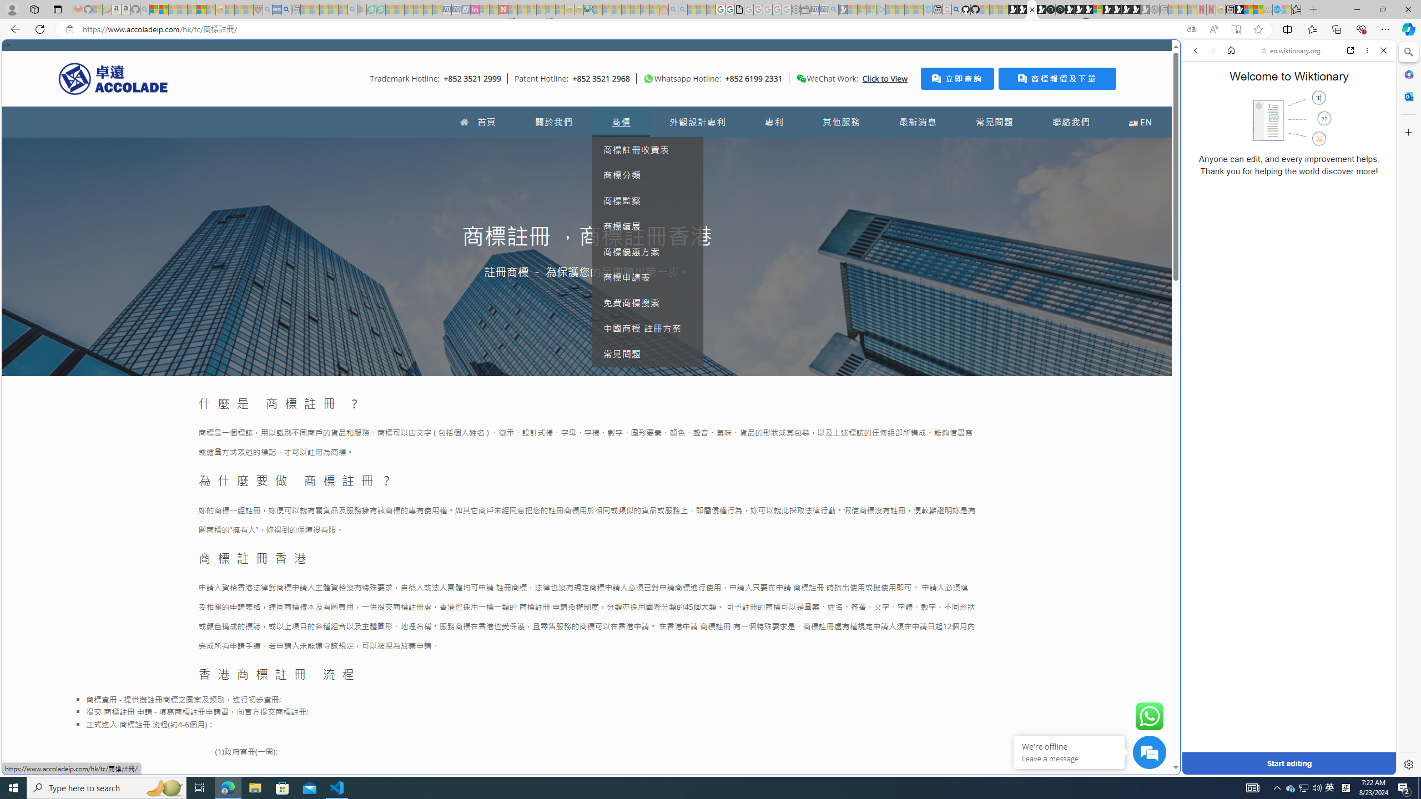 The height and width of the screenshot is (799, 1421). What do you see at coordinates (802, 79) in the screenshot?
I see `Class: desktop` at bounding box center [802, 79].